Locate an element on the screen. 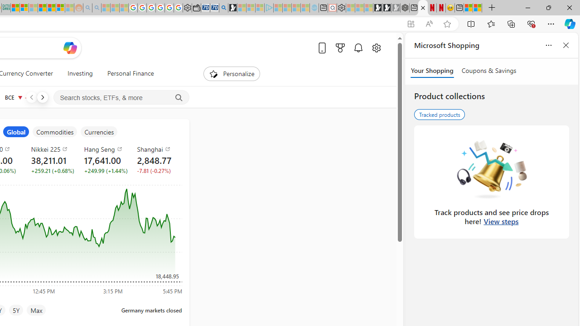 The width and height of the screenshot is (580, 326). Home | Sky Blue Bikes - Sky Blue Bikes - Sleeping is located at coordinates (314, 8).